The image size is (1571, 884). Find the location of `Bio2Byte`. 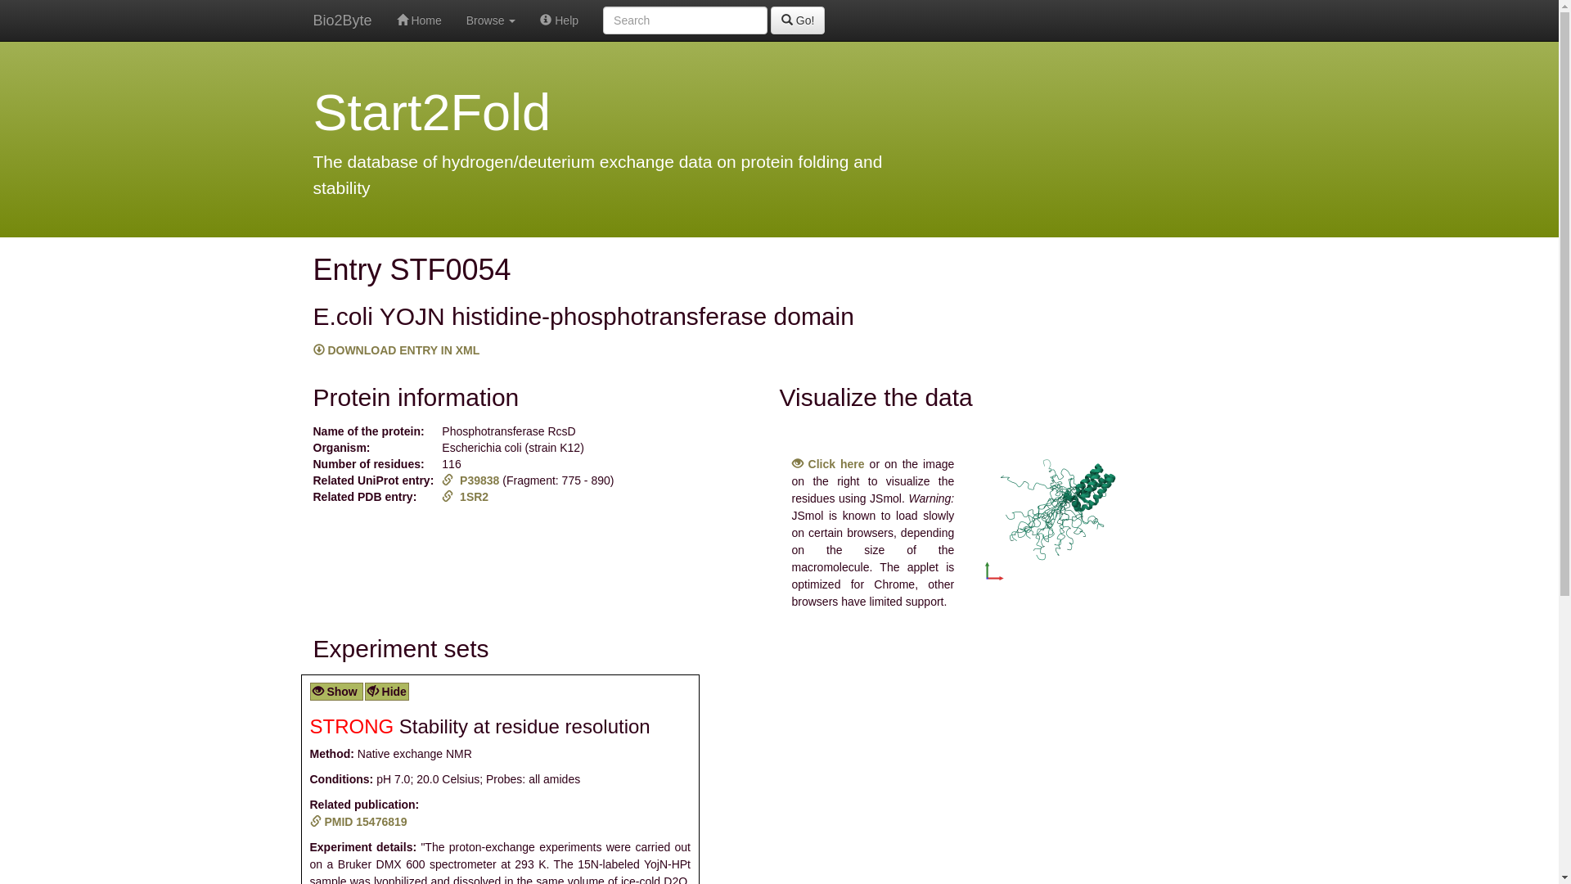

Bio2Byte is located at coordinates (343, 20).